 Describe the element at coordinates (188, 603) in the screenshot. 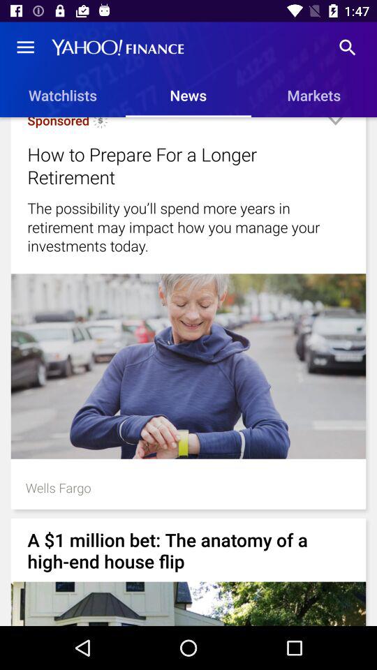

I see `open the icon below a 1 million` at that location.